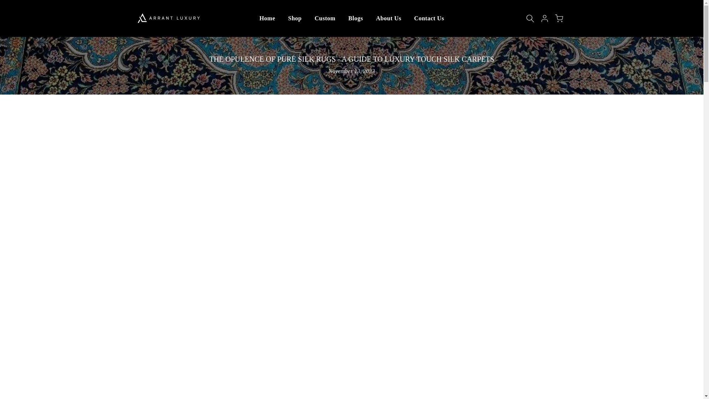  What do you see at coordinates (325, 18) in the screenshot?
I see `Custom` at bounding box center [325, 18].